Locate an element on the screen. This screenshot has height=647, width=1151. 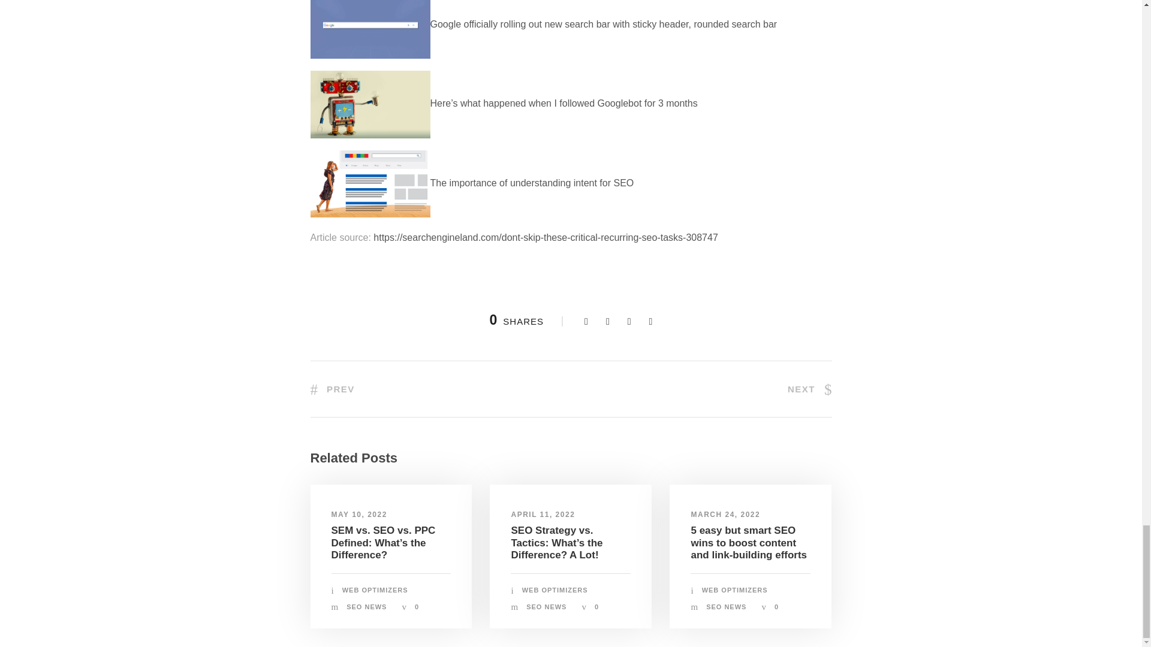
NEXT is located at coordinates (809, 389).